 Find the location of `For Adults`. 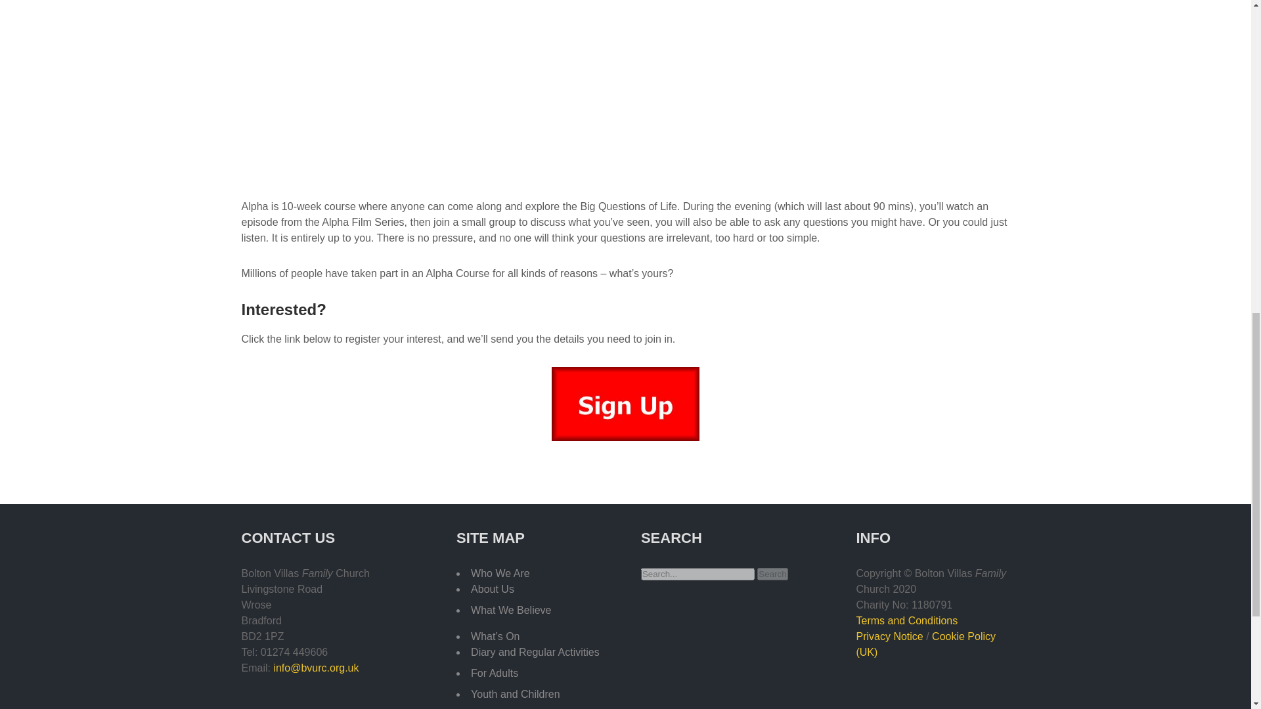

For Adults is located at coordinates (494, 673).